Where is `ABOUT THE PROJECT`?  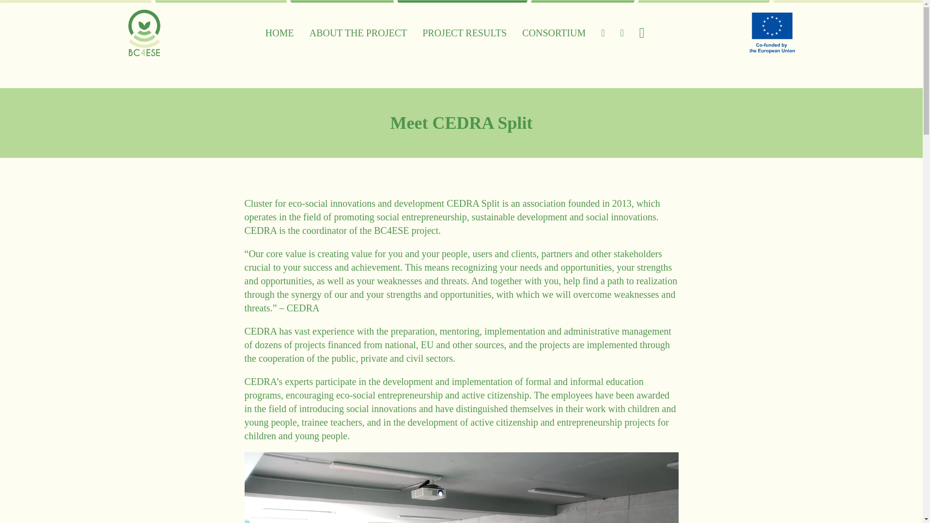 ABOUT THE PROJECT is located at coordinates (358, 33).